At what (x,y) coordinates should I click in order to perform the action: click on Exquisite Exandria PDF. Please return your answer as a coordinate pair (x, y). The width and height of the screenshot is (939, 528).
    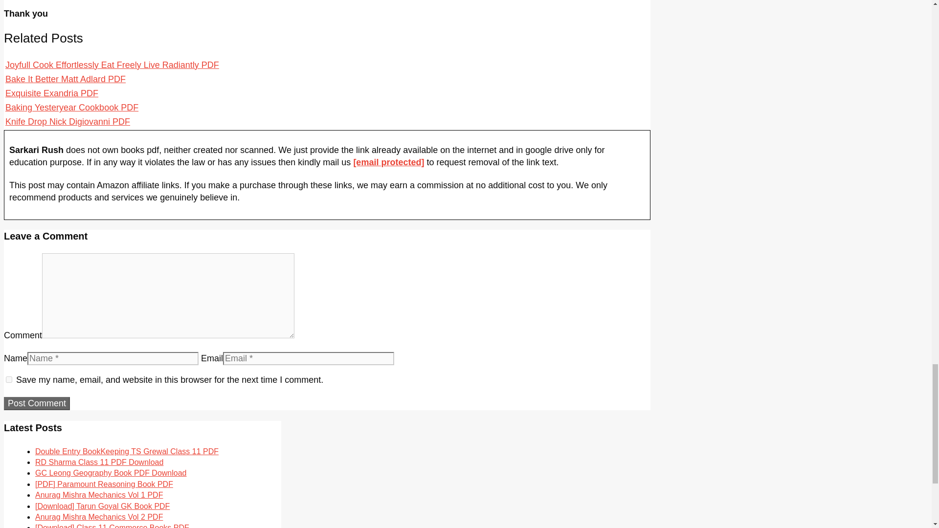
    Looking at the image, I should click on (52, 93).